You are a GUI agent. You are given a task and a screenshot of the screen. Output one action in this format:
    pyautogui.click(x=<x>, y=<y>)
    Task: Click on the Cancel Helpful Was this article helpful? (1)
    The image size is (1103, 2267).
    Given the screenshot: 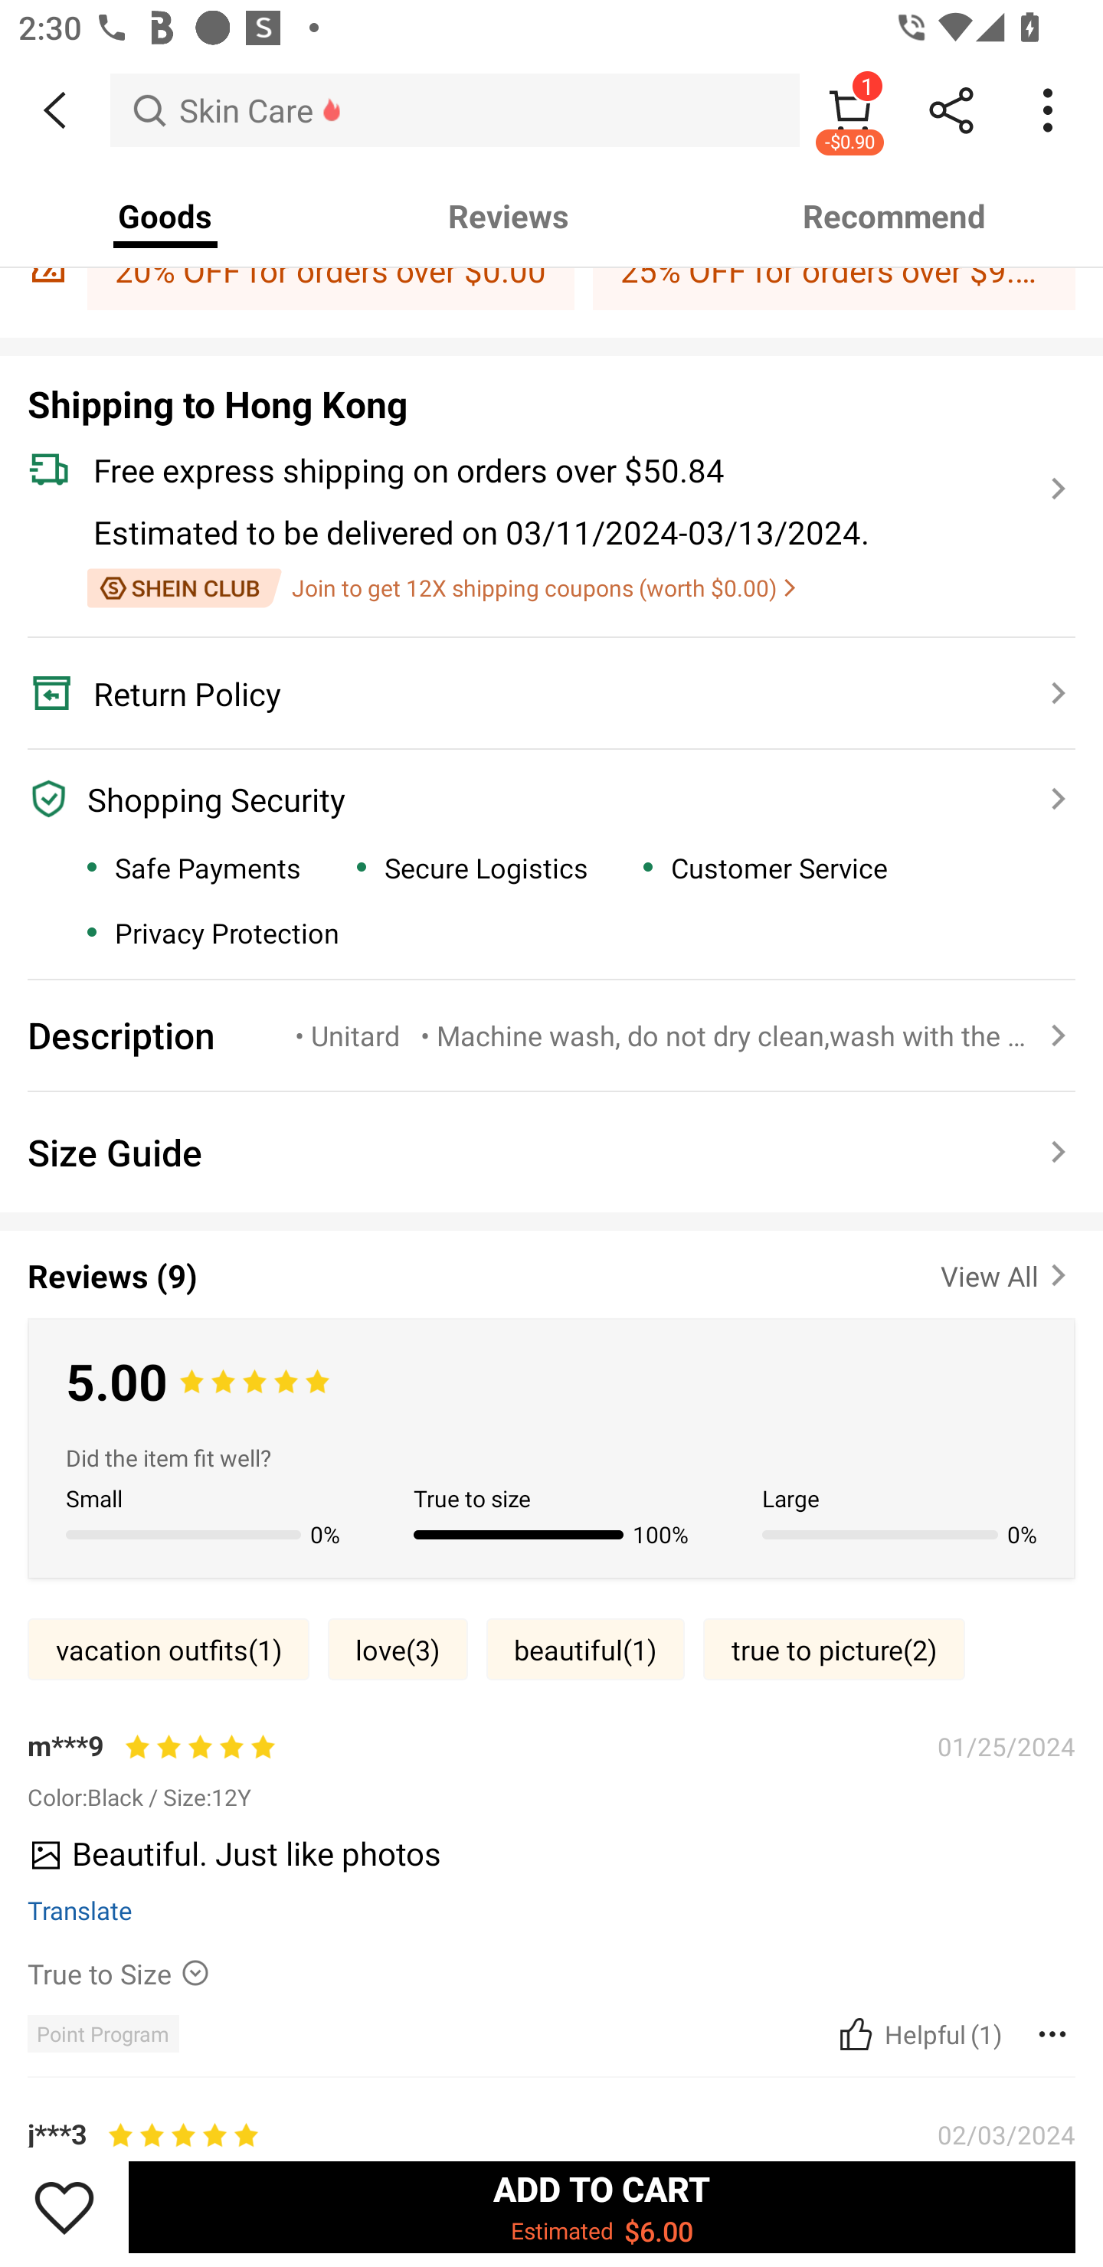 What is the action you would take?
    pyautogui.click(x=918, y=2033)
    